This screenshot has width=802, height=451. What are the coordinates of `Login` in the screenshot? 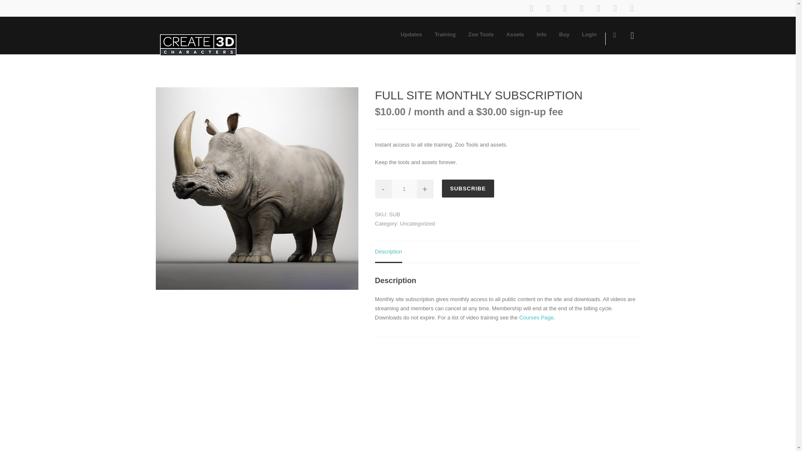 It's located at (589, 34).